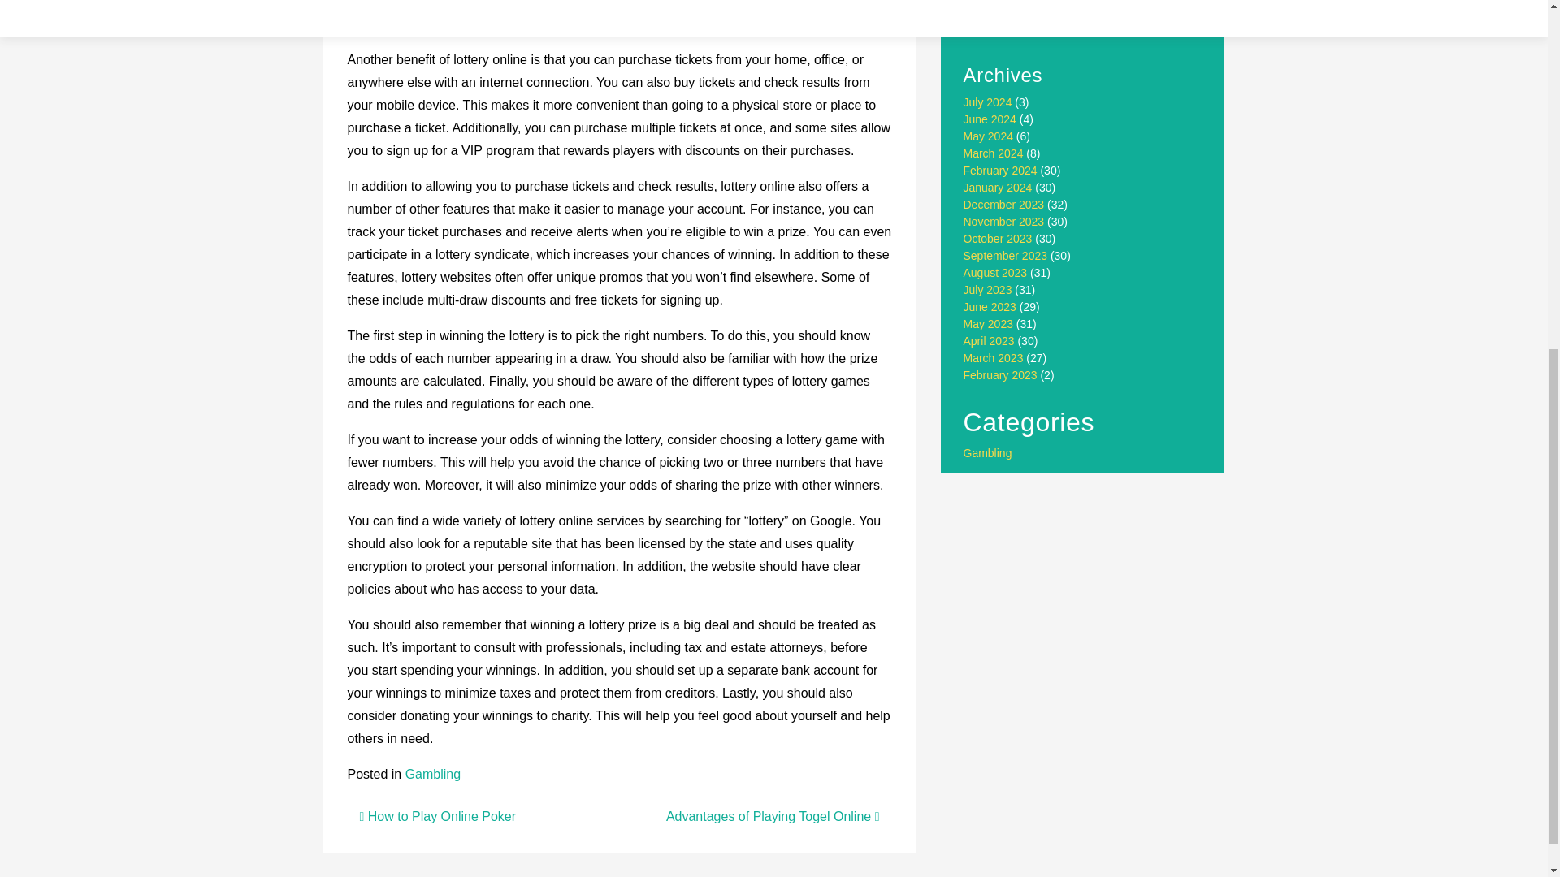  Describe the element at coordinates (993, 153) in the screenshot. I see `March 2024` at that location.